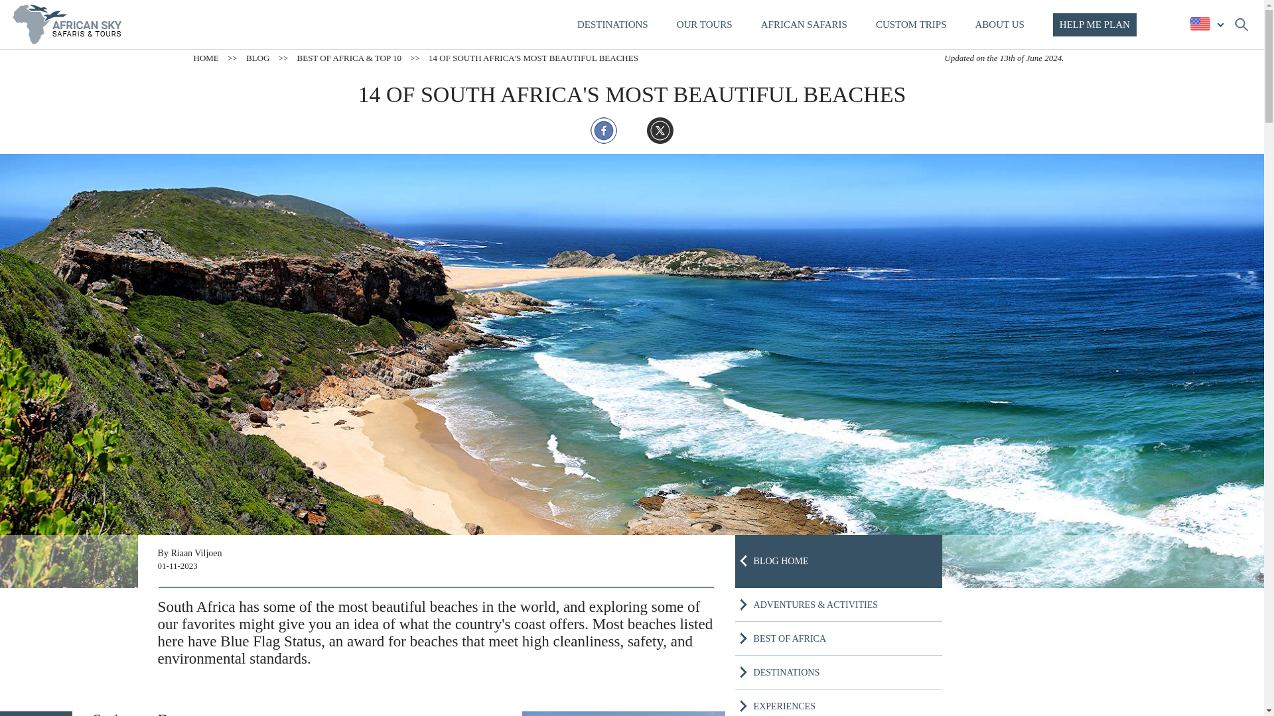 The height and width of the screenshot is (716, 1274). I want to click on CUSTOM TRIPS, so click(911, 25).